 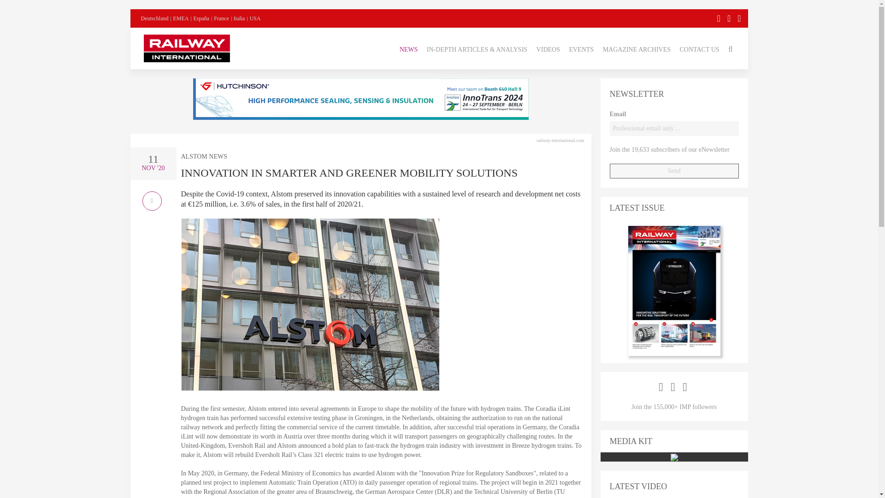 What do you see at coordinates (239, 18) in the screenshot?
I see `Italia` at bounding box center [239, 18].